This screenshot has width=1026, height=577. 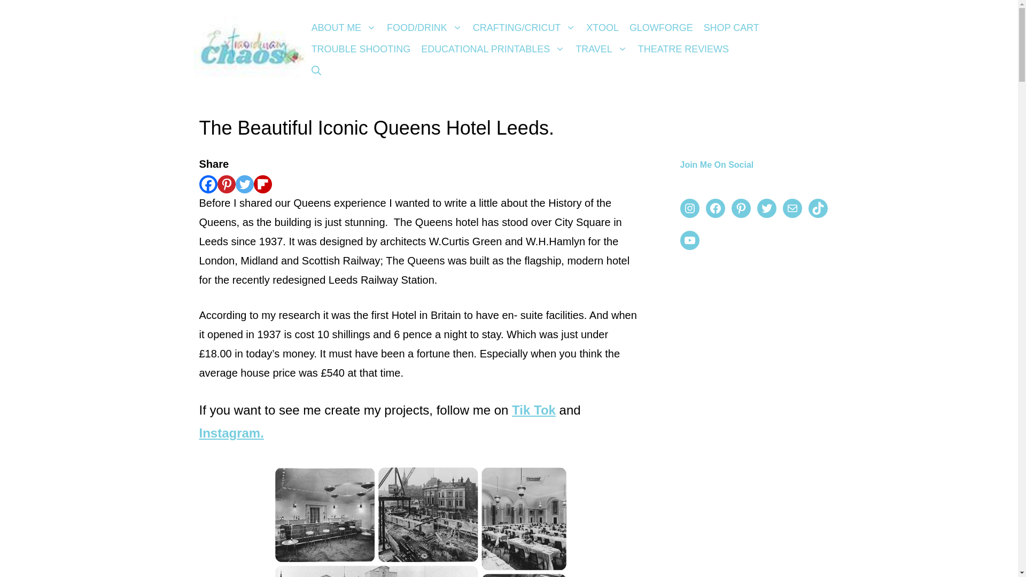 I want to click on ABOUT ME, so click(x=344, y=28).